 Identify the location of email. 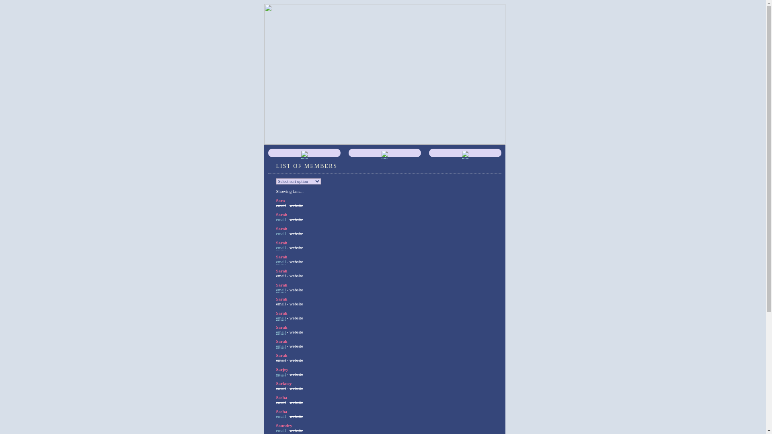
(281, 431).